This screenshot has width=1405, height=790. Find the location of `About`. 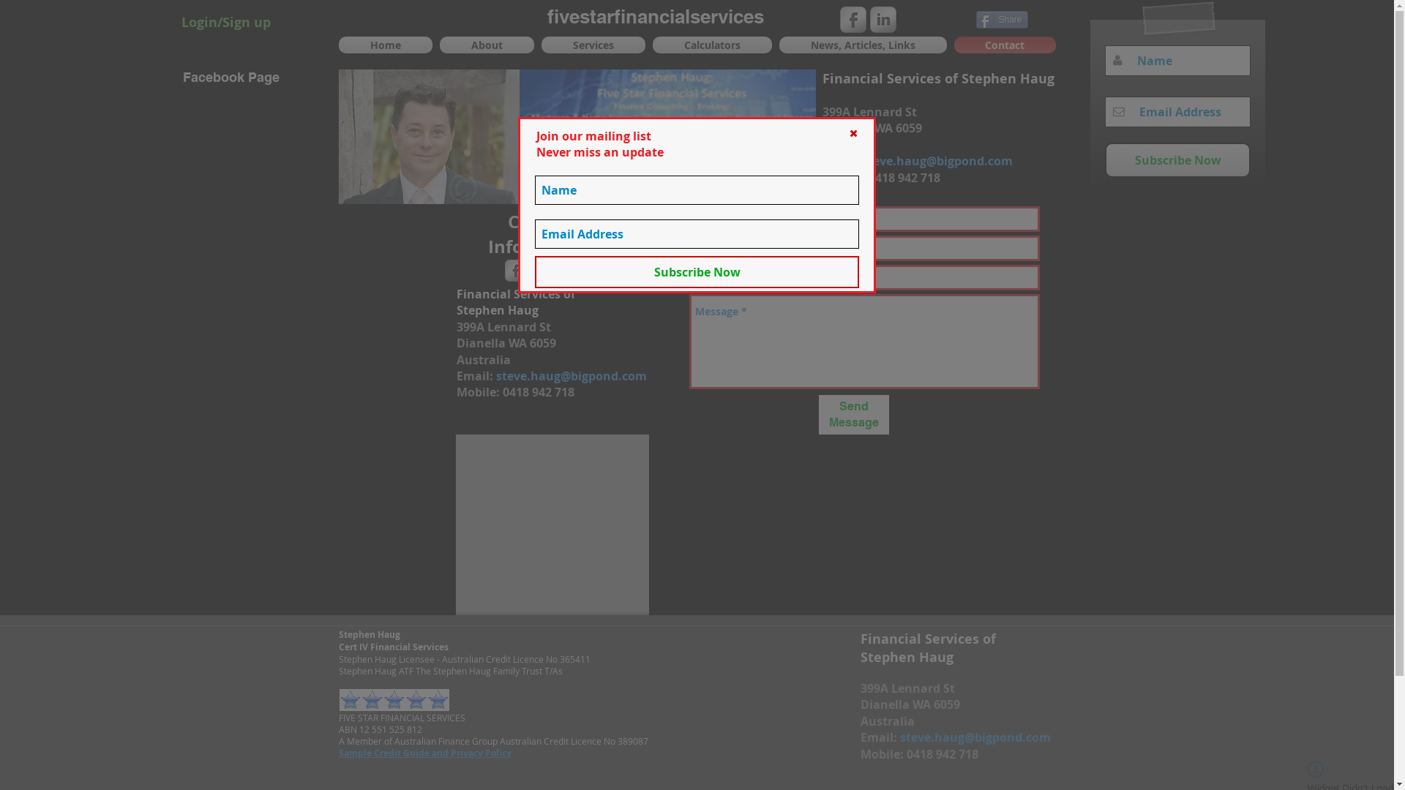

About is located at coordinates (487, 45).